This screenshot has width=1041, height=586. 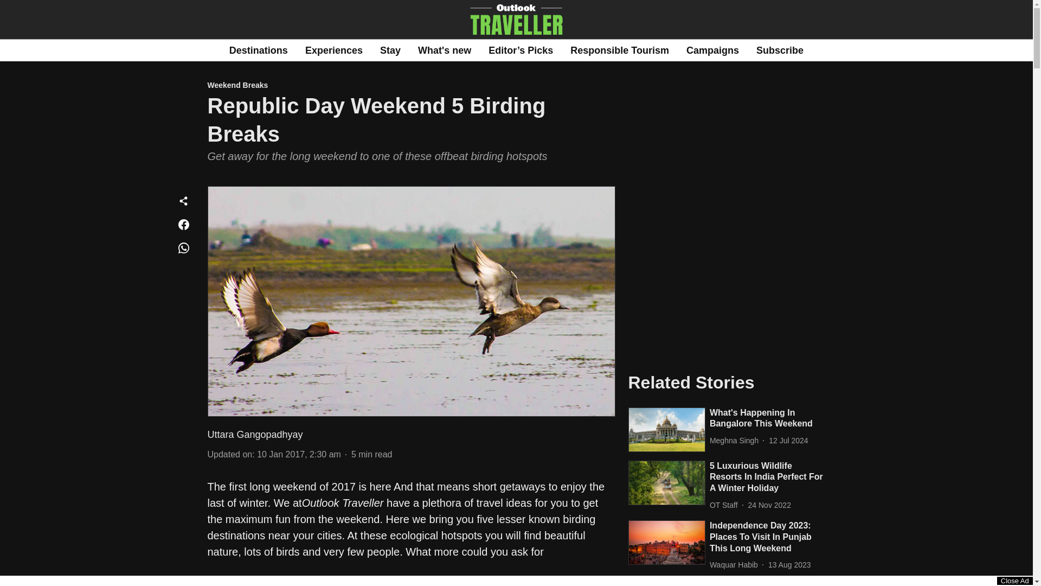 I want to click on Uttara Gangopadhyay, so click(x=255, y=434).